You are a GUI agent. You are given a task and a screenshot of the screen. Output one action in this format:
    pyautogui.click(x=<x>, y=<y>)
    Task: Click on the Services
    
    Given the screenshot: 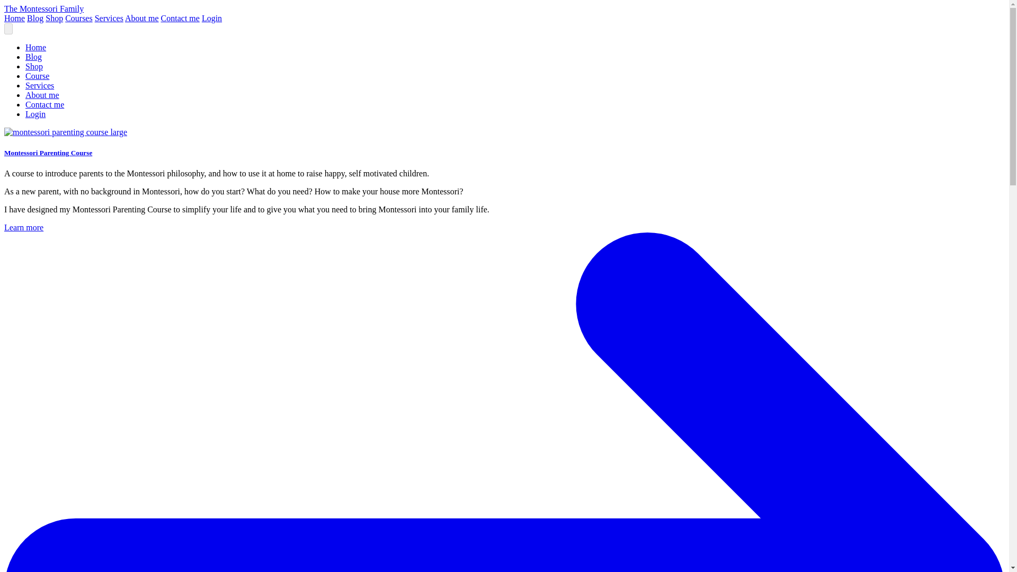 What is the action you would take?
    pyautogui.click(x=109, y=18)
    